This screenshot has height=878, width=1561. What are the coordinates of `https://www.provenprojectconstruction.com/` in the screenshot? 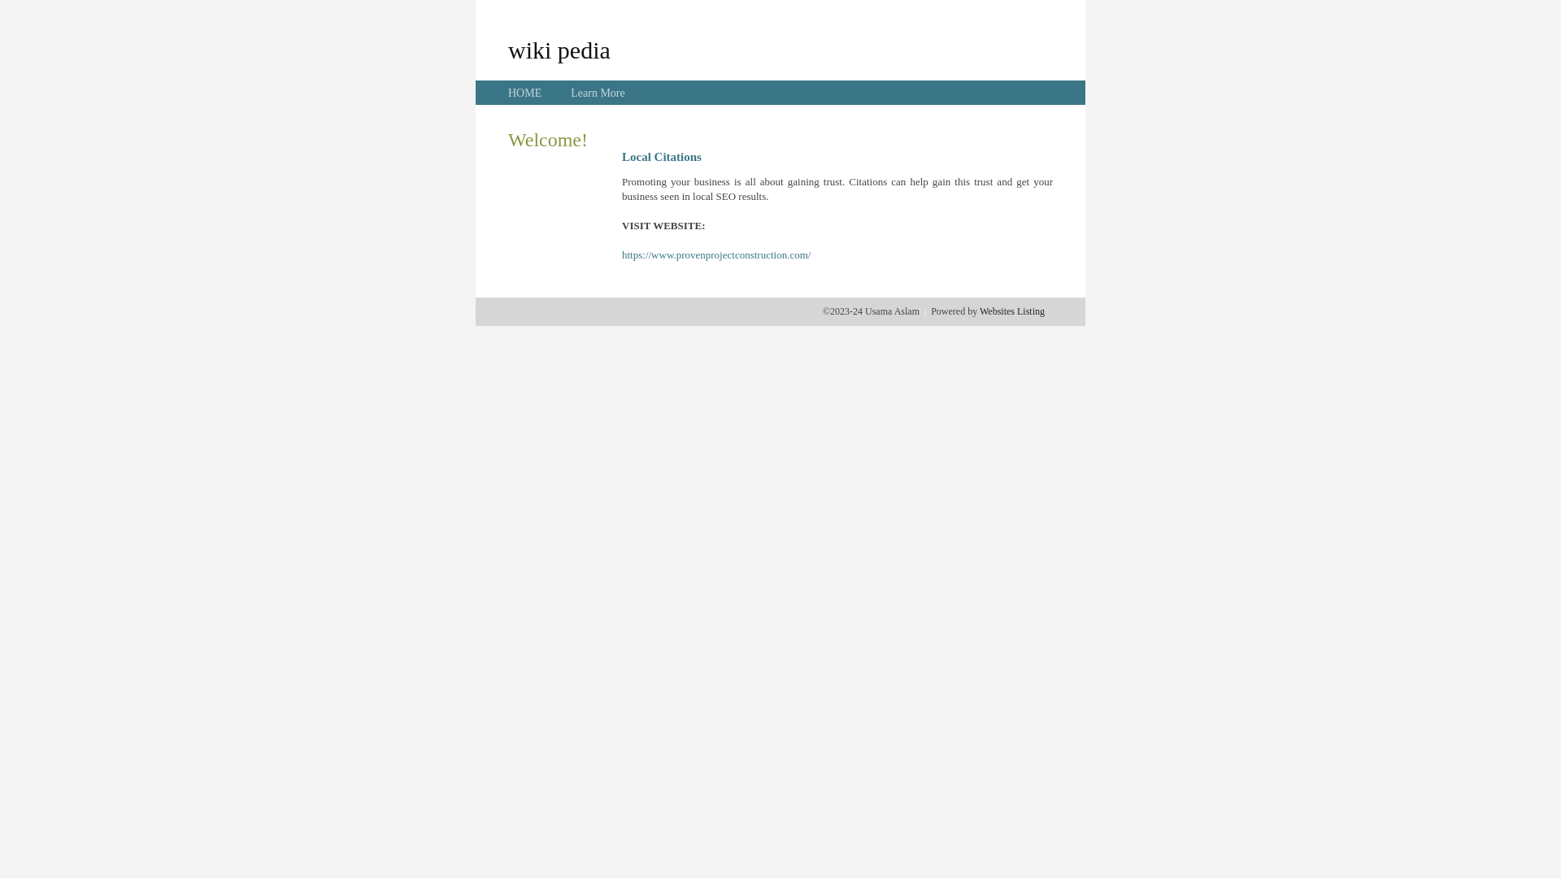 It's located at (716, 255).